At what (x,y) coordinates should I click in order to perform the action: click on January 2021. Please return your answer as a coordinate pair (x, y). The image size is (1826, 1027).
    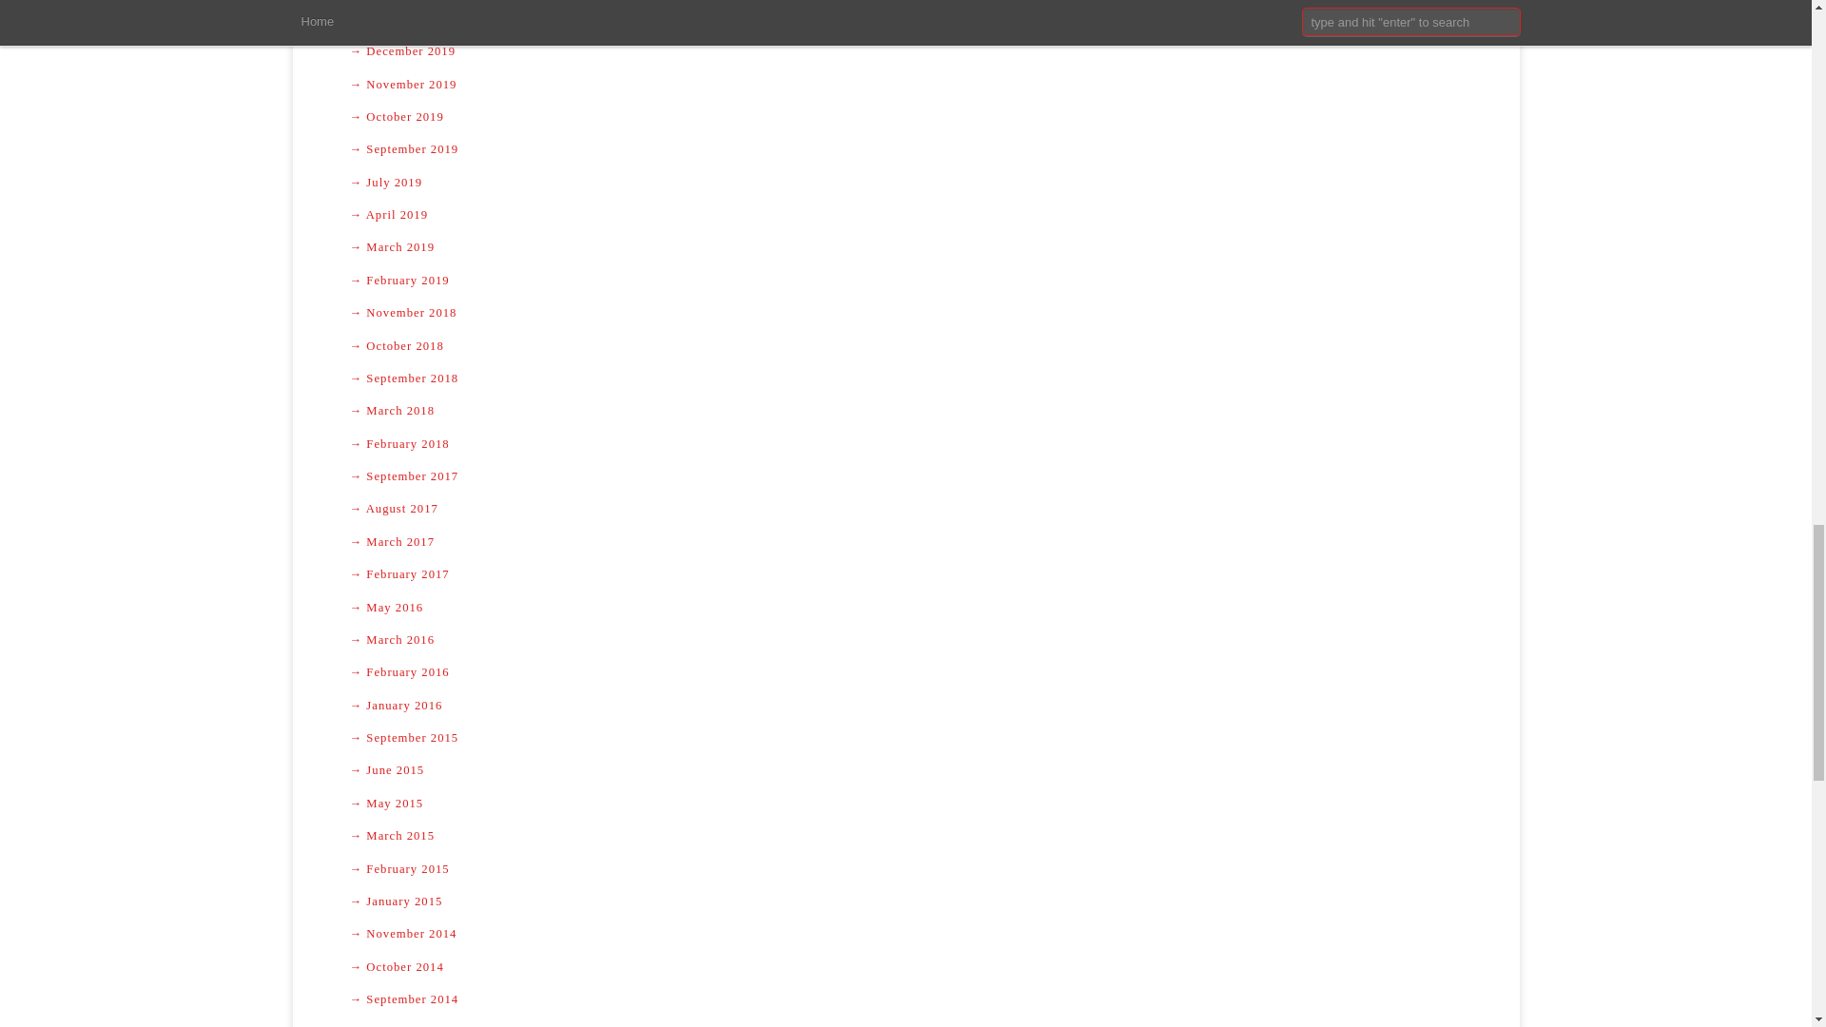
    Looking at the image, I should click on (905, 19).